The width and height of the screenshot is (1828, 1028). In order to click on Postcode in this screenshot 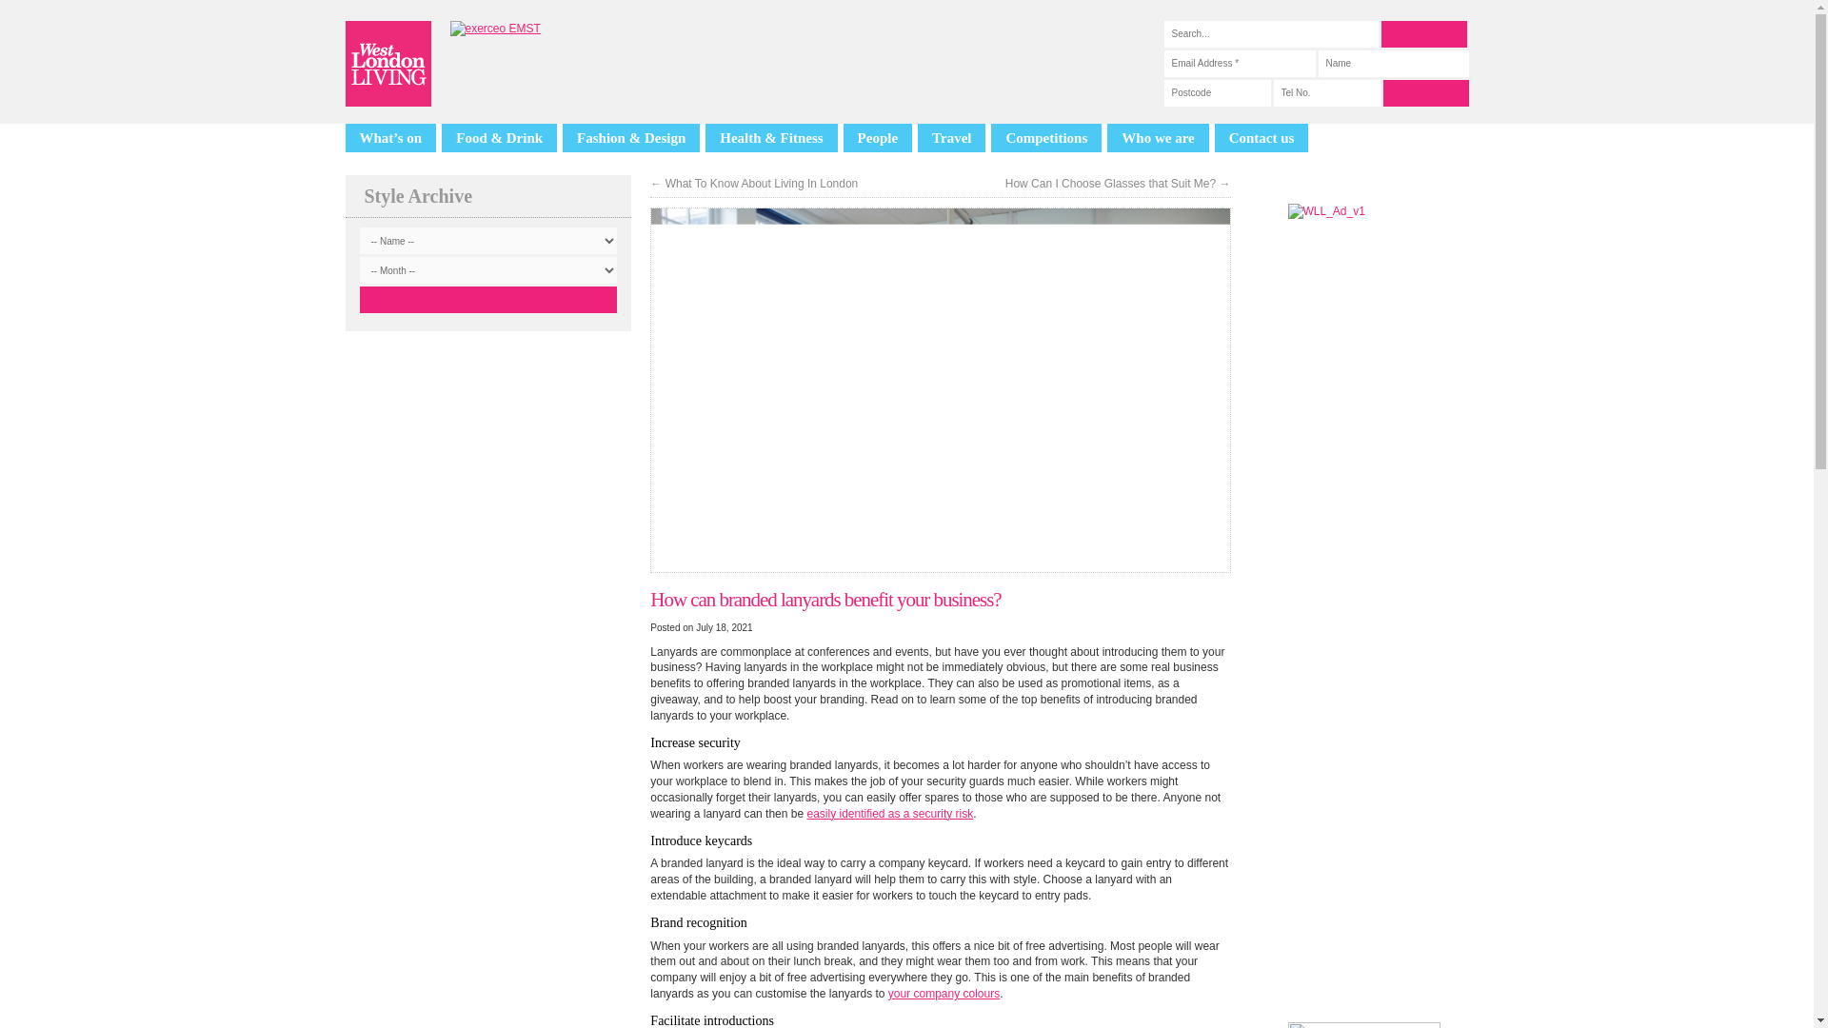, I will do `click(1217, 93)`.